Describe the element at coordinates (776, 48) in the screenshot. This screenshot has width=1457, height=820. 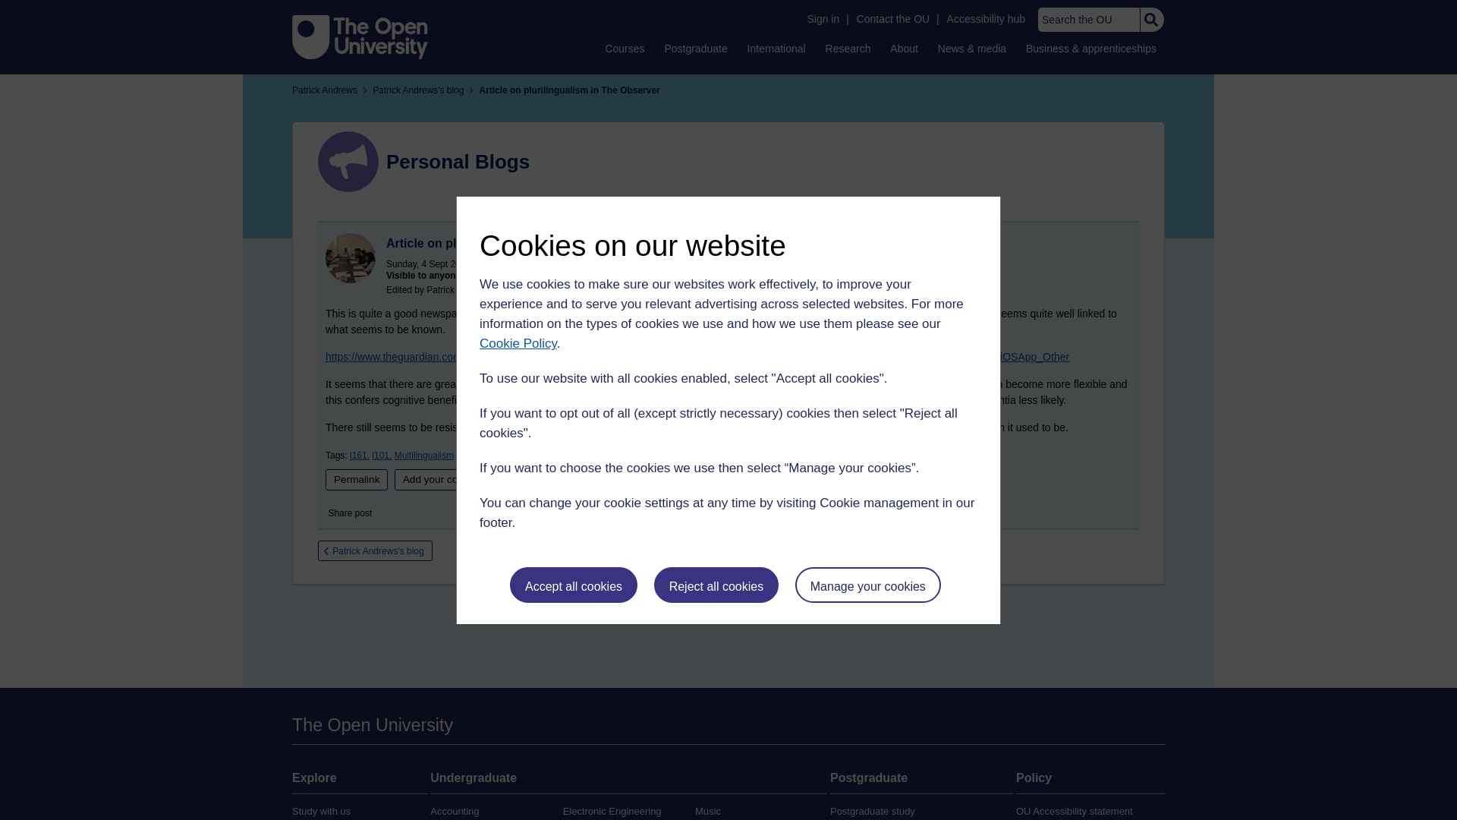
I see `International` at that location.